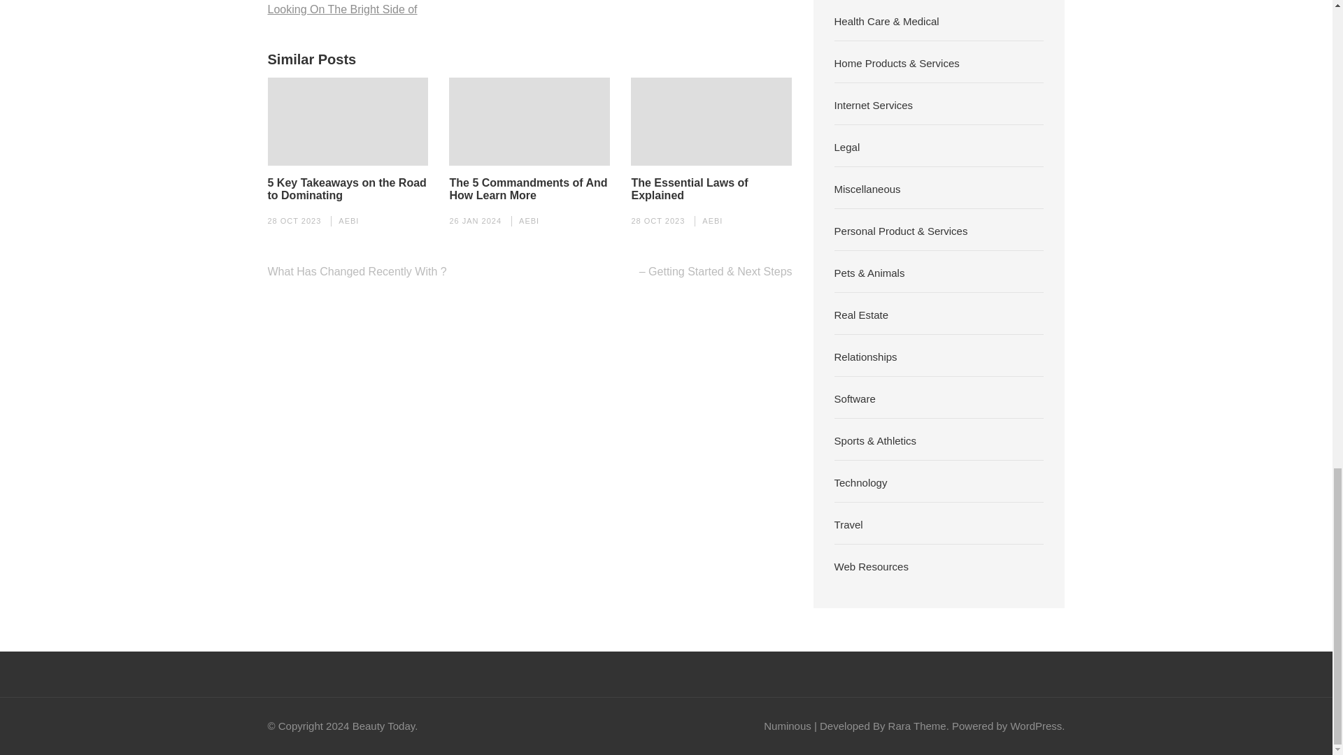 The height and width of the screenshot is (755, 1343). What do you see at coordinates (348, 189) in the screenshot?
I see `5 Key Takeaways on the Road to Dominating` at bounding box center [348, 189].